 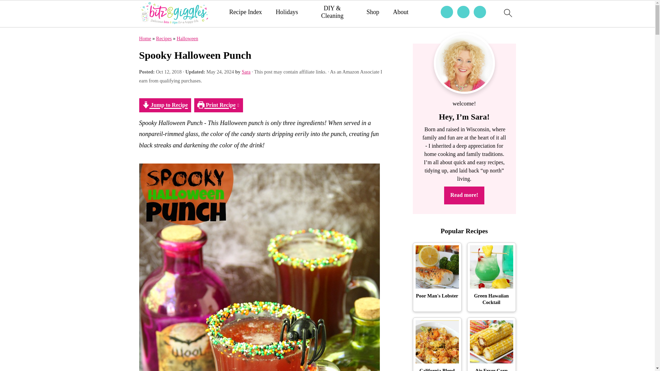 I want to click on Jump to Recipe, so click(x=164, y=105).